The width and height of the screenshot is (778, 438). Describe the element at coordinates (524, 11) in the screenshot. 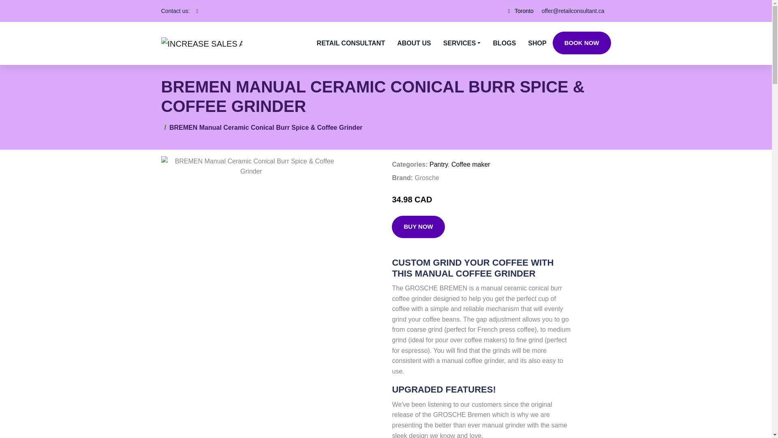

I see `Toronto` at that location.